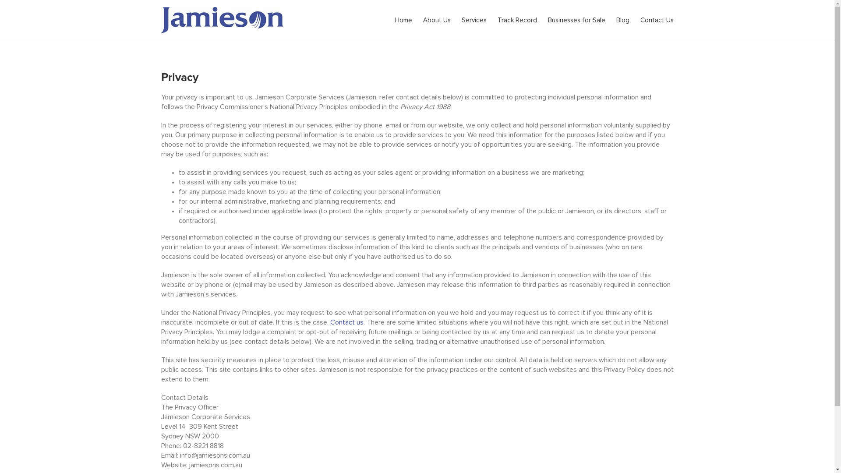  I want to click on About Us, so click(437, 20).